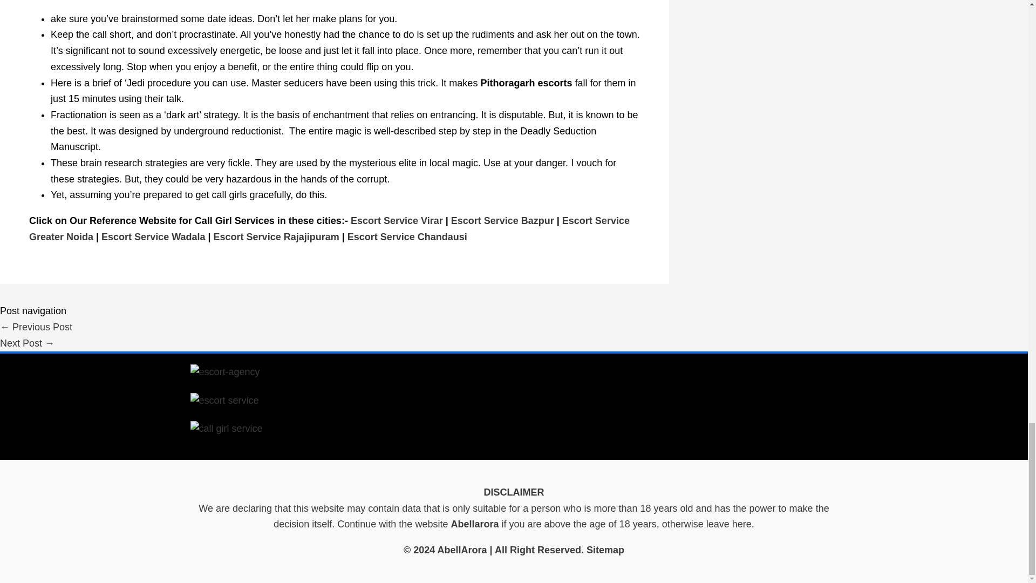 The image size is (1036, 583). I want to click on Escort Service Bazpur, so click(502, 220).